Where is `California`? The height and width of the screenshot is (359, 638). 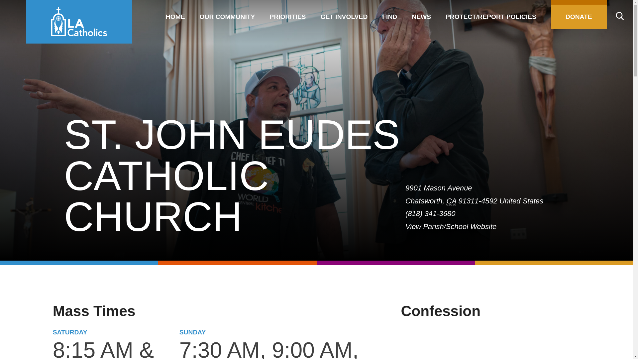
California is located at coordinates (452, 201).